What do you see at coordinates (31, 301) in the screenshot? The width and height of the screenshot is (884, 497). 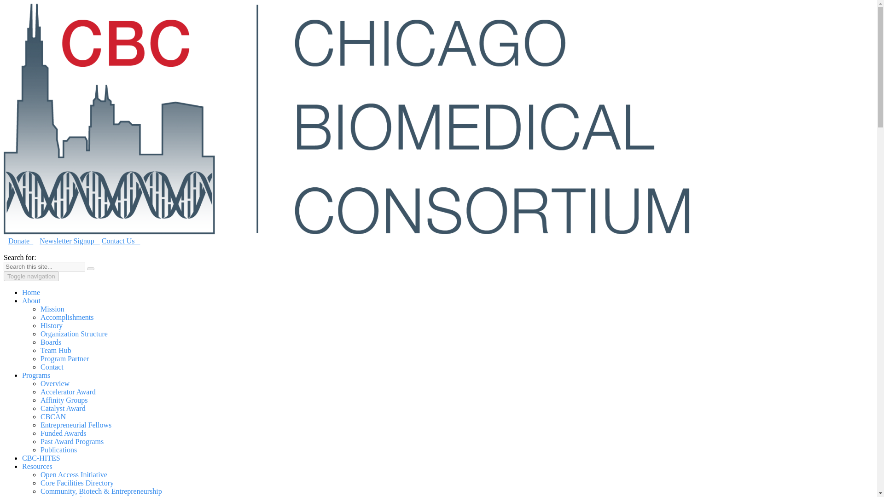 I see `About` at bounding box center [31, 301].